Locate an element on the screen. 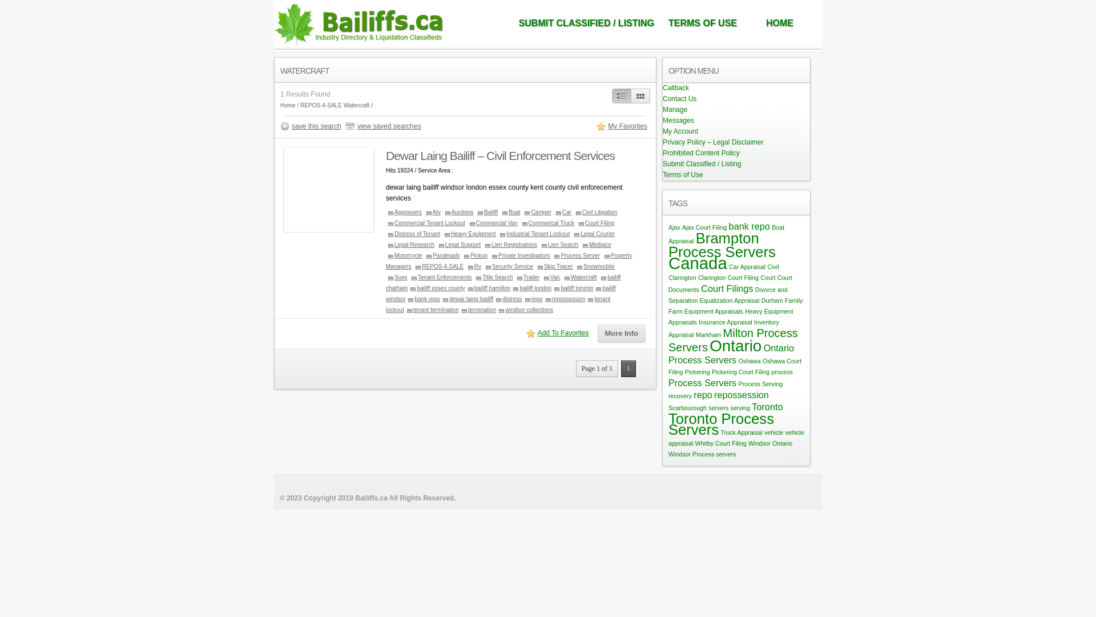 The width and height of the screenshot is (1096, 617). Distress of Tenant is located at coordinates (413, 234).